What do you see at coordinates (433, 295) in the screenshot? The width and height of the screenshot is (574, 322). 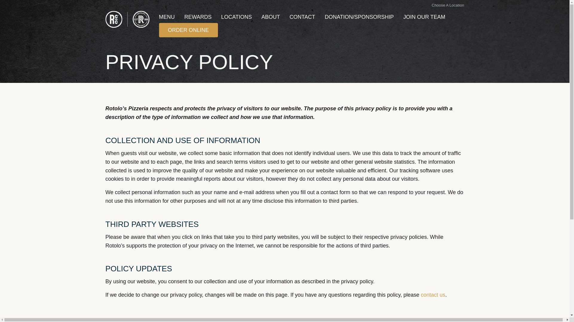 I see `contact us` at bounding box center [433, 295].